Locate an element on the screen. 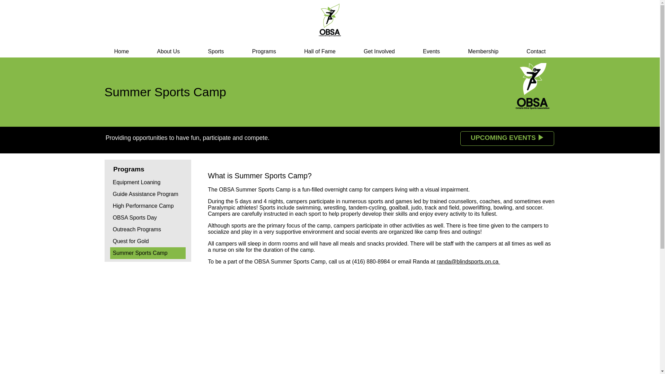 The height and width of the screenshot is (374, 665). Quest for Gold is located at coordinates (148, 241).